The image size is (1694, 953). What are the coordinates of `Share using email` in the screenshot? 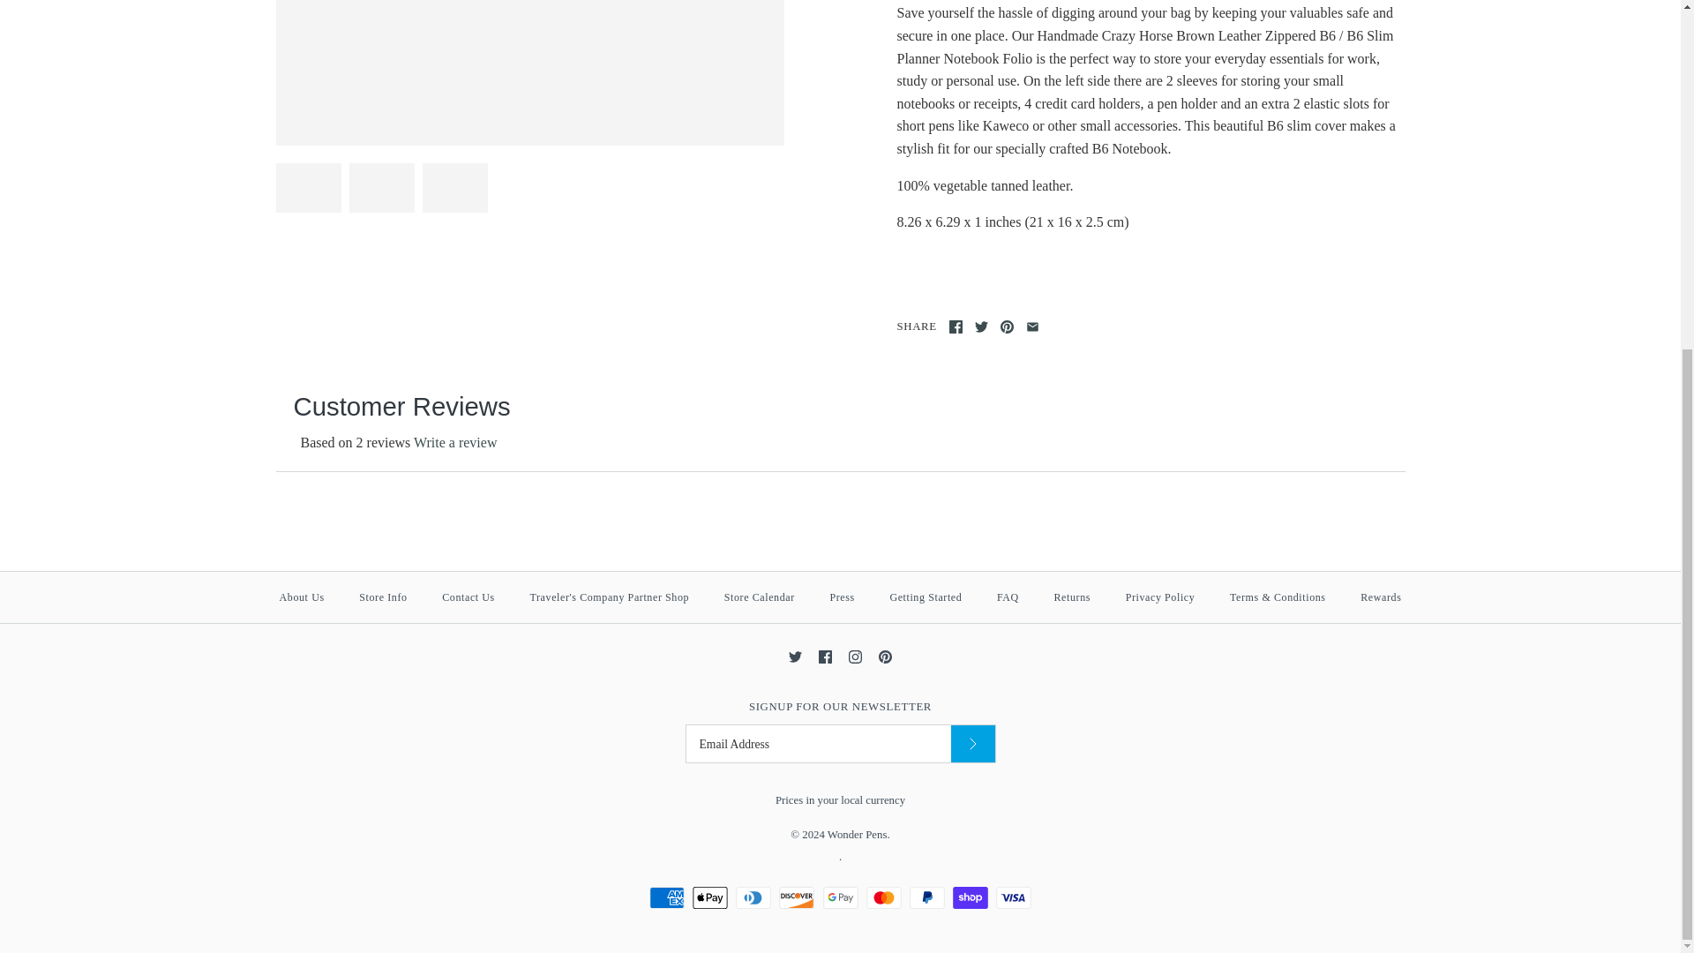 It's located at (1032, 326).